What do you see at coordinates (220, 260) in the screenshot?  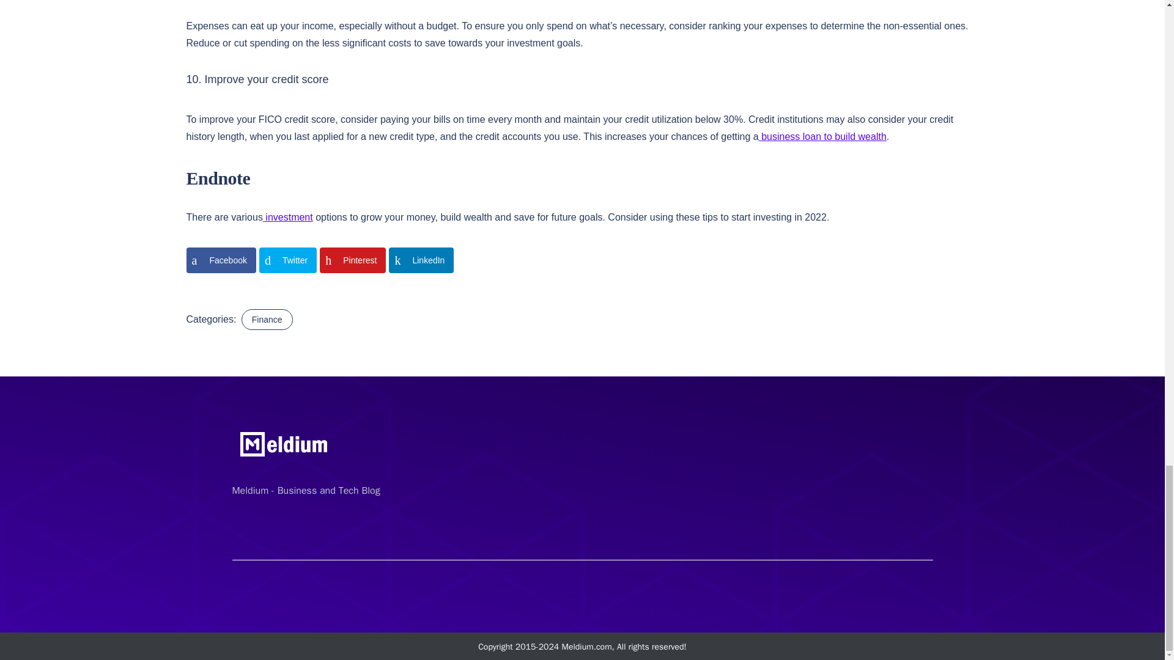 I see `Share on Facebook` at bounding box center [220, 260].